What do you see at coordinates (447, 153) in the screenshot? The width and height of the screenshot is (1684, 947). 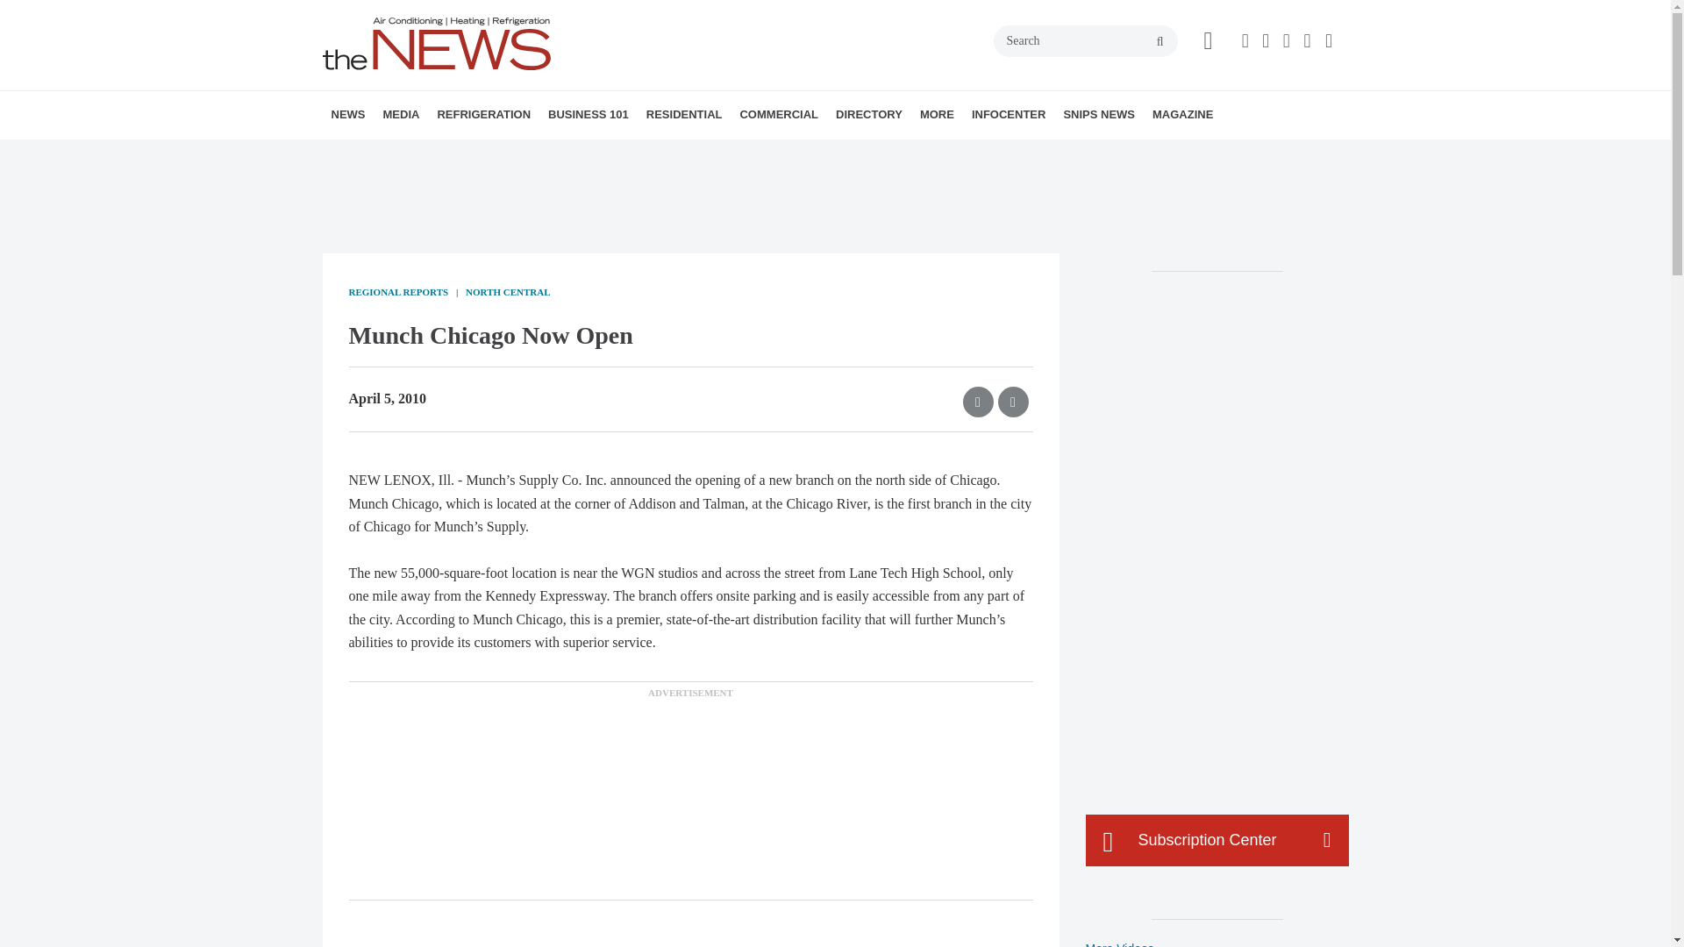 I see `MANUFACTURER REPORTS` at bounding box center [447, 153].